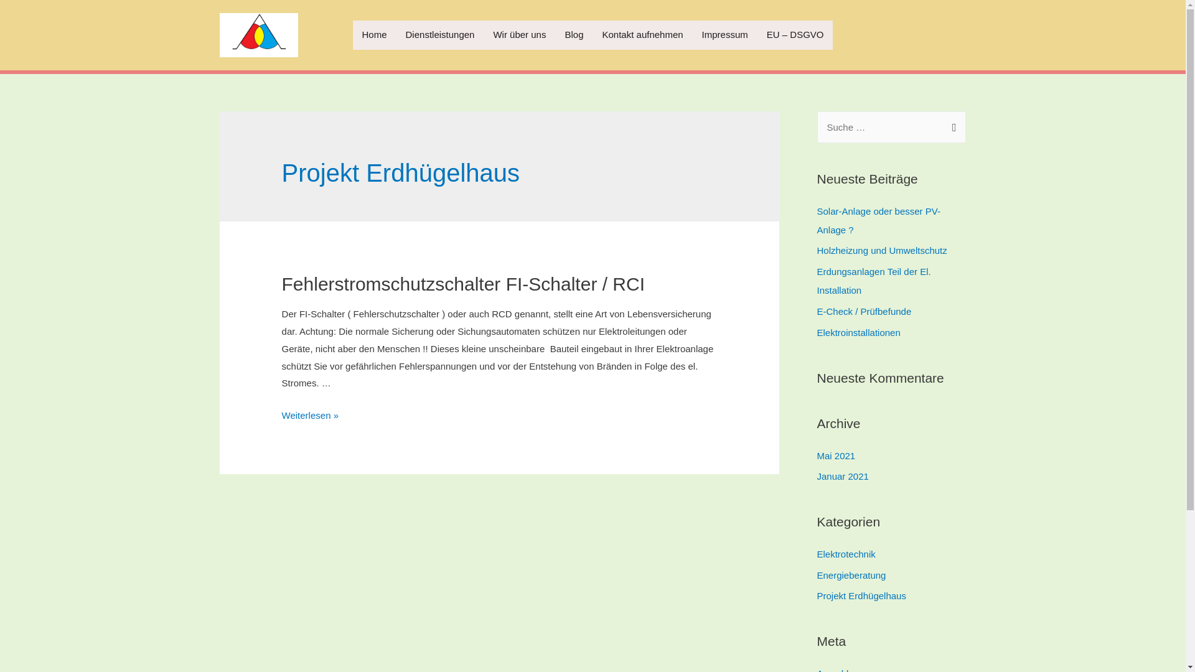 This screenshot has width=1195, height=672. I want to click on Energieberatung, so click(851, 575).